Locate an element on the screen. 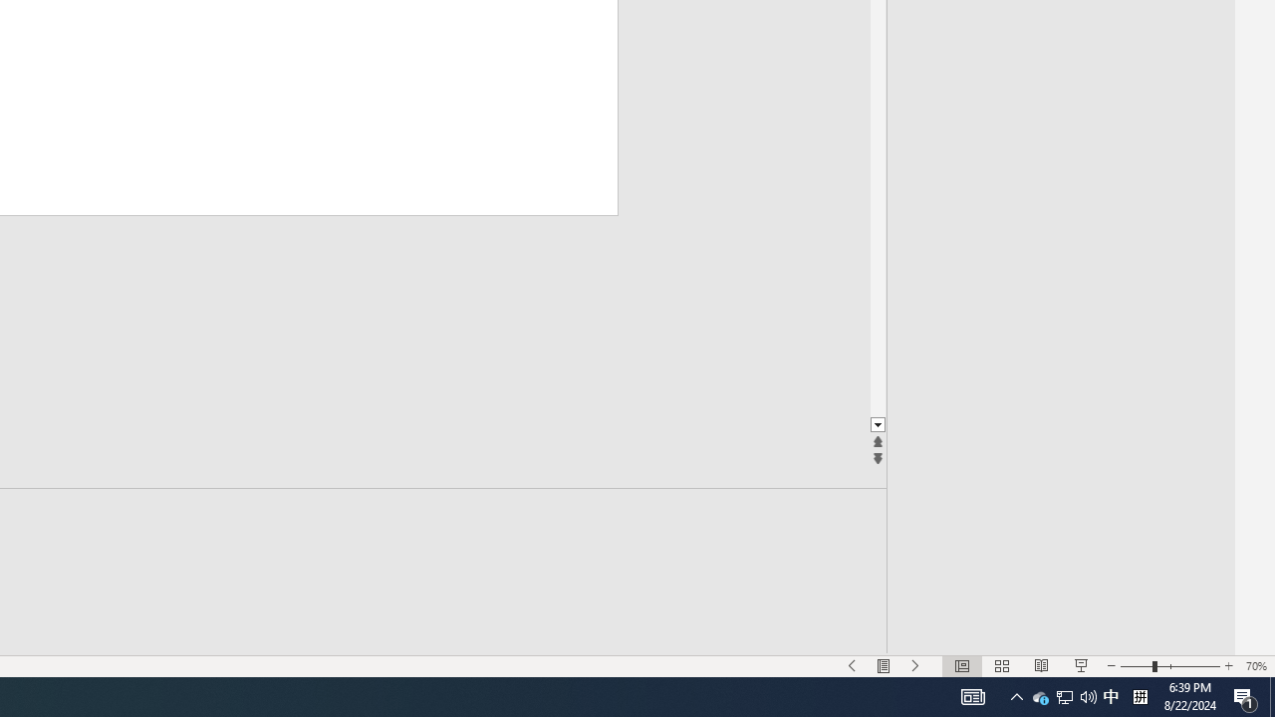  Menu On is located at coordinates (884, 665).